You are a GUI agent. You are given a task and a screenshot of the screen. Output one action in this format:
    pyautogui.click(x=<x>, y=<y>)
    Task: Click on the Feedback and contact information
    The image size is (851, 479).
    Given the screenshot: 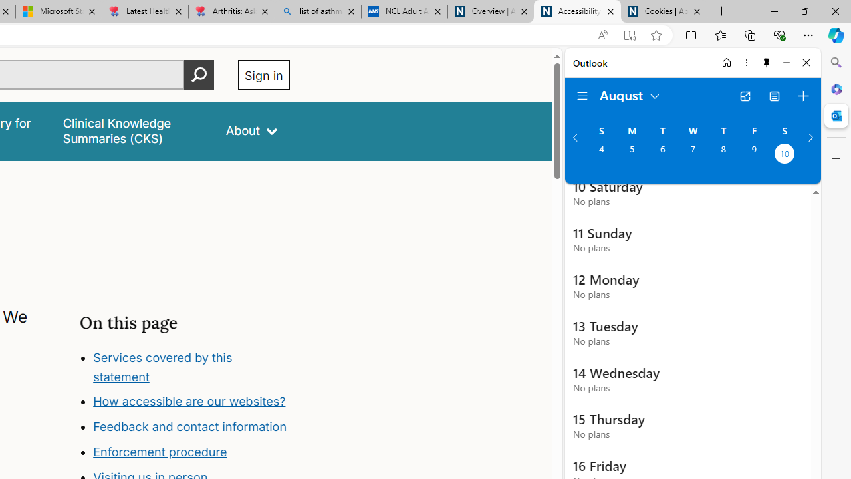 What is the action you would take?
    pyautogui.click(x=190, y=427)
    